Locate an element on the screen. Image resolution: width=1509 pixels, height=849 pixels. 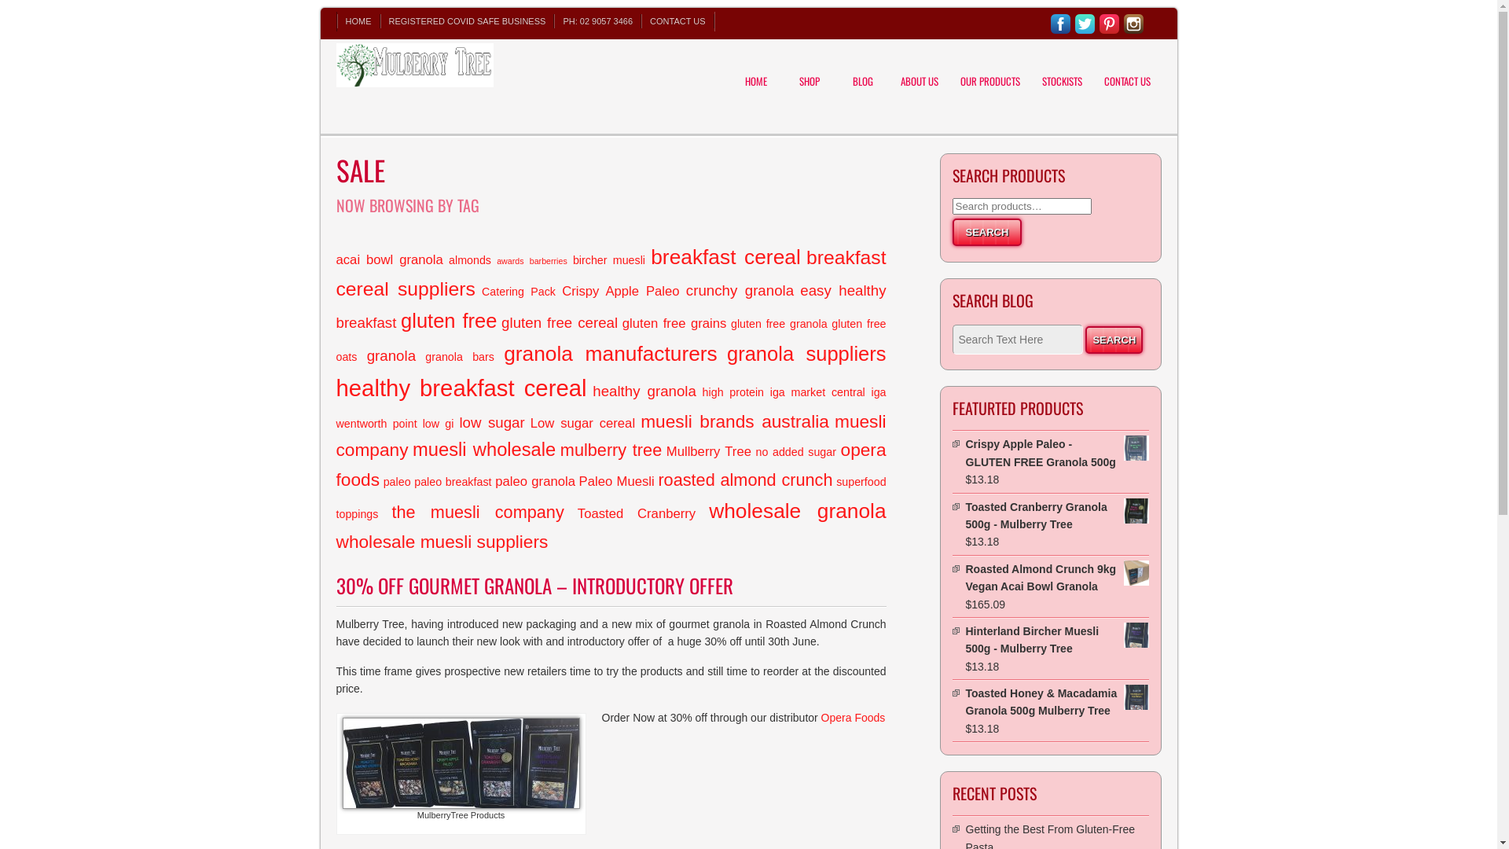
PH: 02 9057 3466 is located at coordinates (597, 21).